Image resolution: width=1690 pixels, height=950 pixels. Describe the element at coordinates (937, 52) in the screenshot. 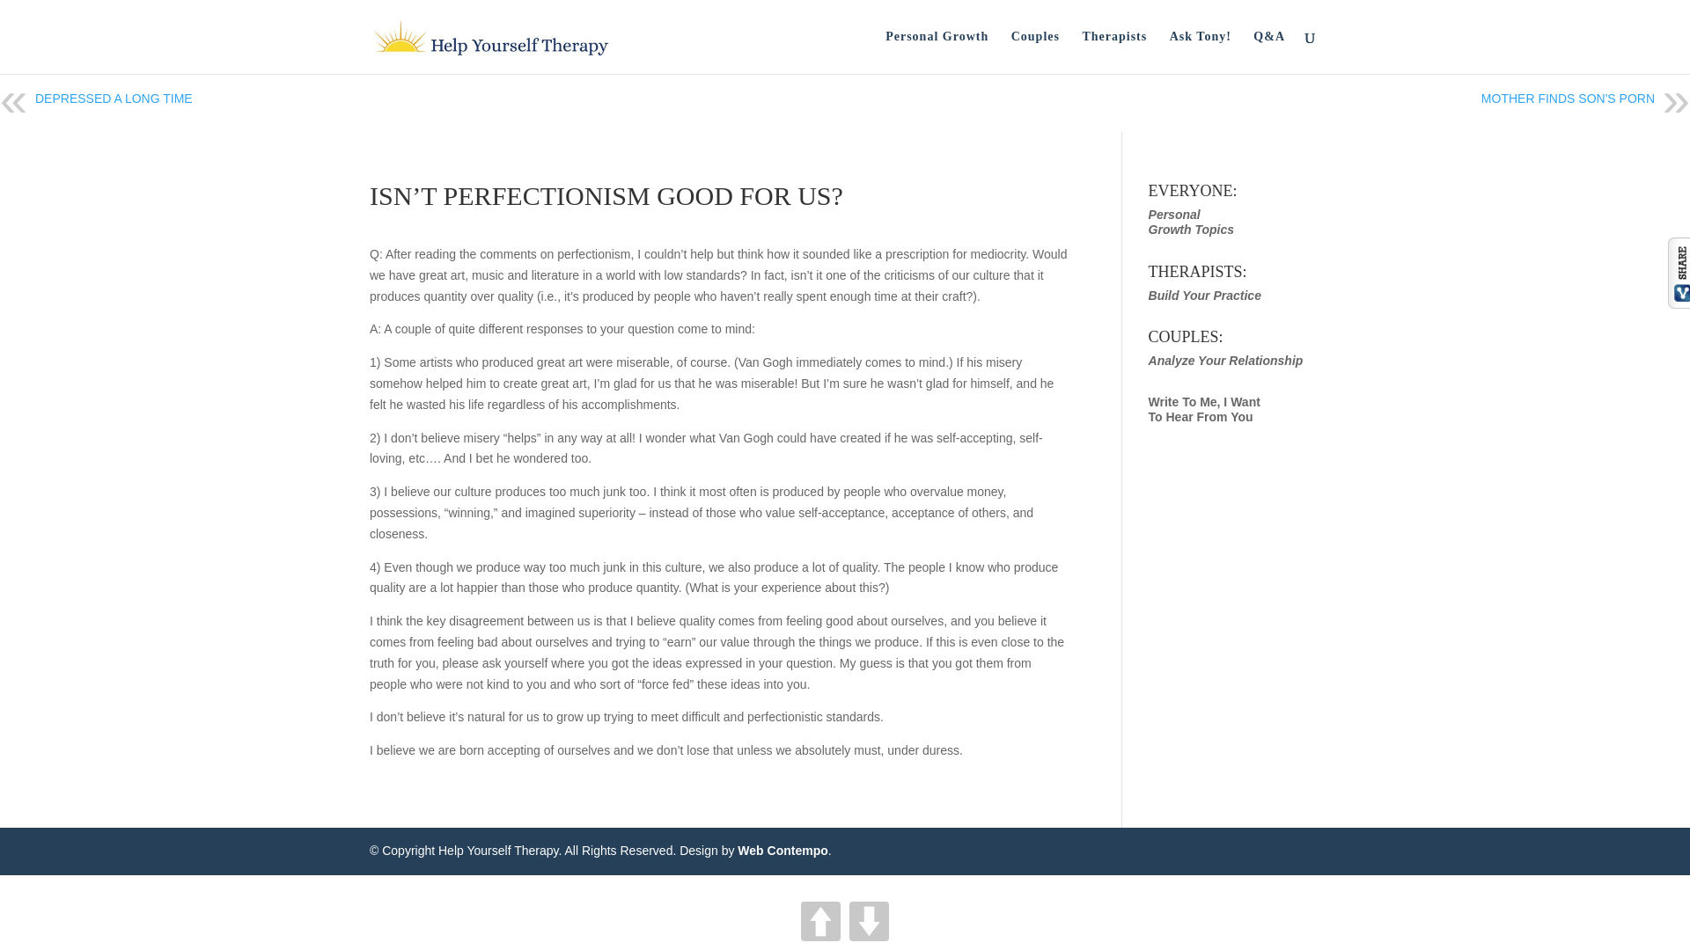

I see `Personal Growth` at that location.